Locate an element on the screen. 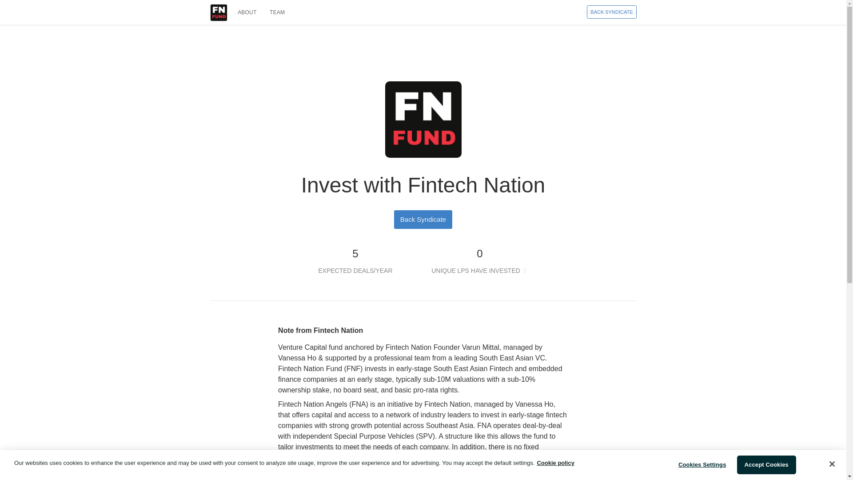 Image resolution: width=853 pixels, height=480 pixels. Cookie policy is located at coordinates (555, 462).